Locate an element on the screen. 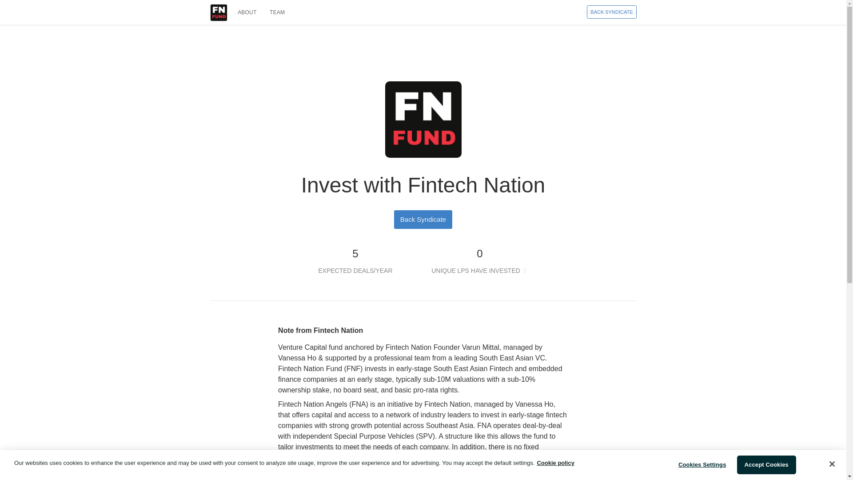 Image resolution: width=853 pixels, height=480 pixels. Cookie policy is located at coordinates (555, 462).